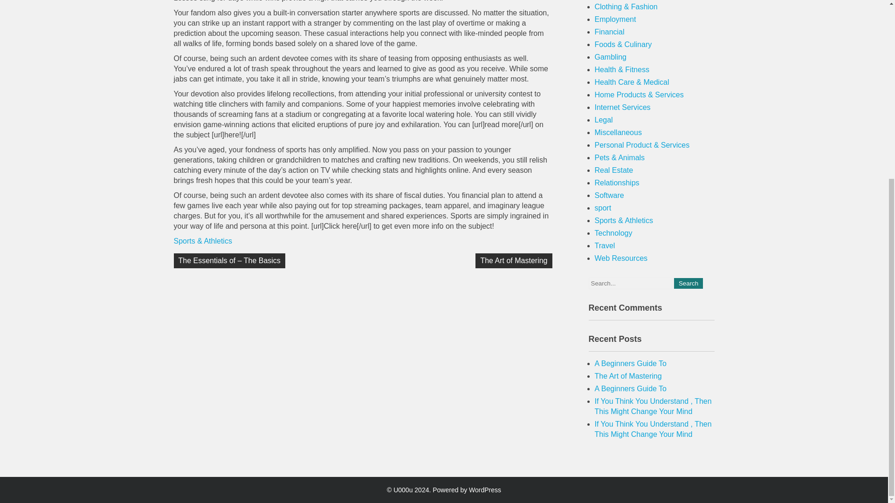 The image size is (895, 503). Describe the element at coordinates (613, 233) in the screenshot. I see `Technology` at that location.